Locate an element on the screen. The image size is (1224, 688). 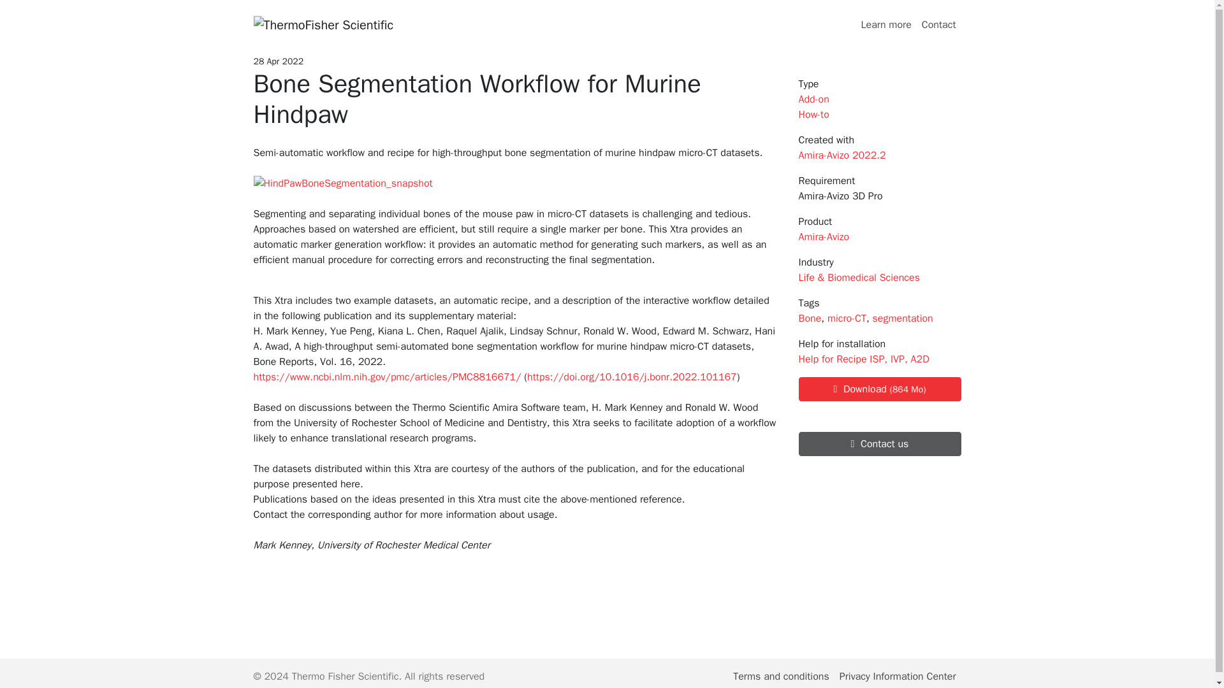
Contact is located at coordinates (938, 25).